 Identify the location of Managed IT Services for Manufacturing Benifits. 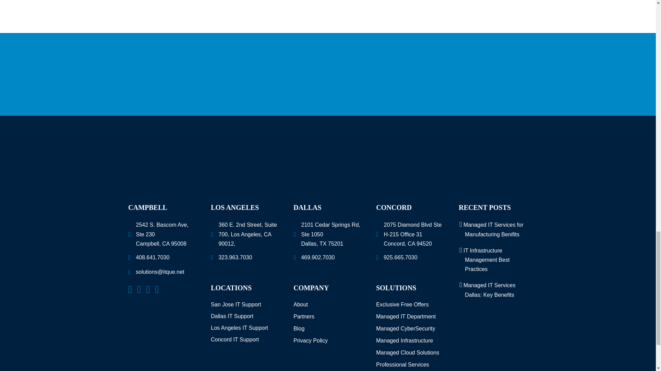
(493, 229).